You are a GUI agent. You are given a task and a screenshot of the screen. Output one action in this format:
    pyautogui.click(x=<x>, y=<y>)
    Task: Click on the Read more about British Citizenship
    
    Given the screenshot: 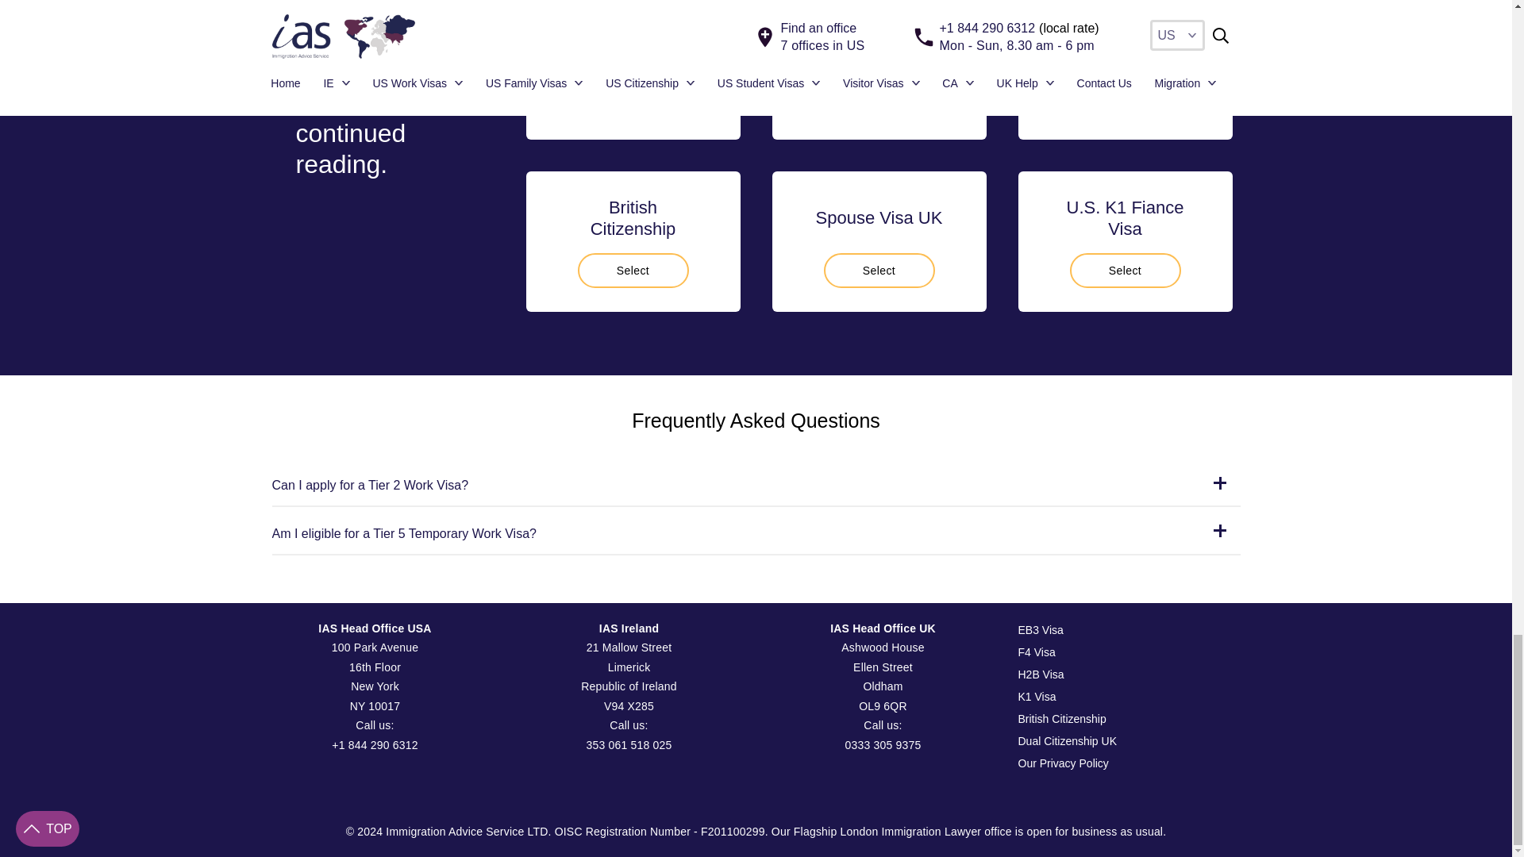 What is the action you would take?
    pyautogui.click(x=633, y=270)
    